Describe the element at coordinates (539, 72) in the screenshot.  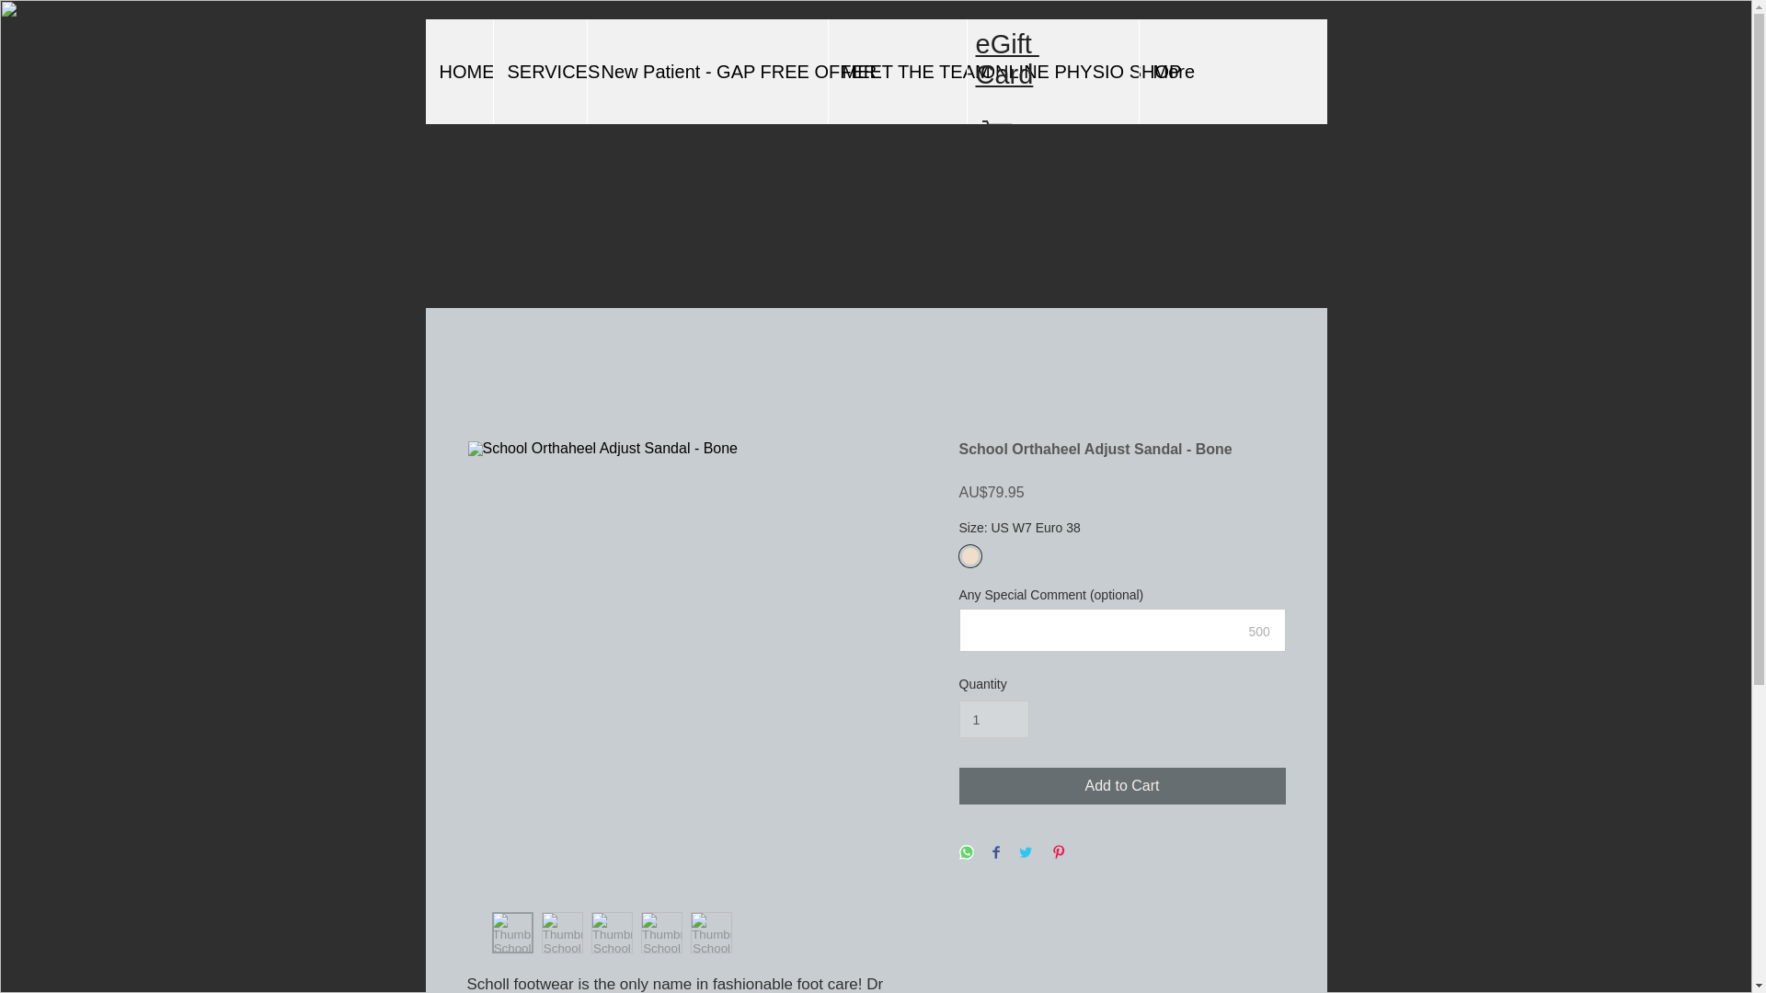
I see `SERVICES` at that location.